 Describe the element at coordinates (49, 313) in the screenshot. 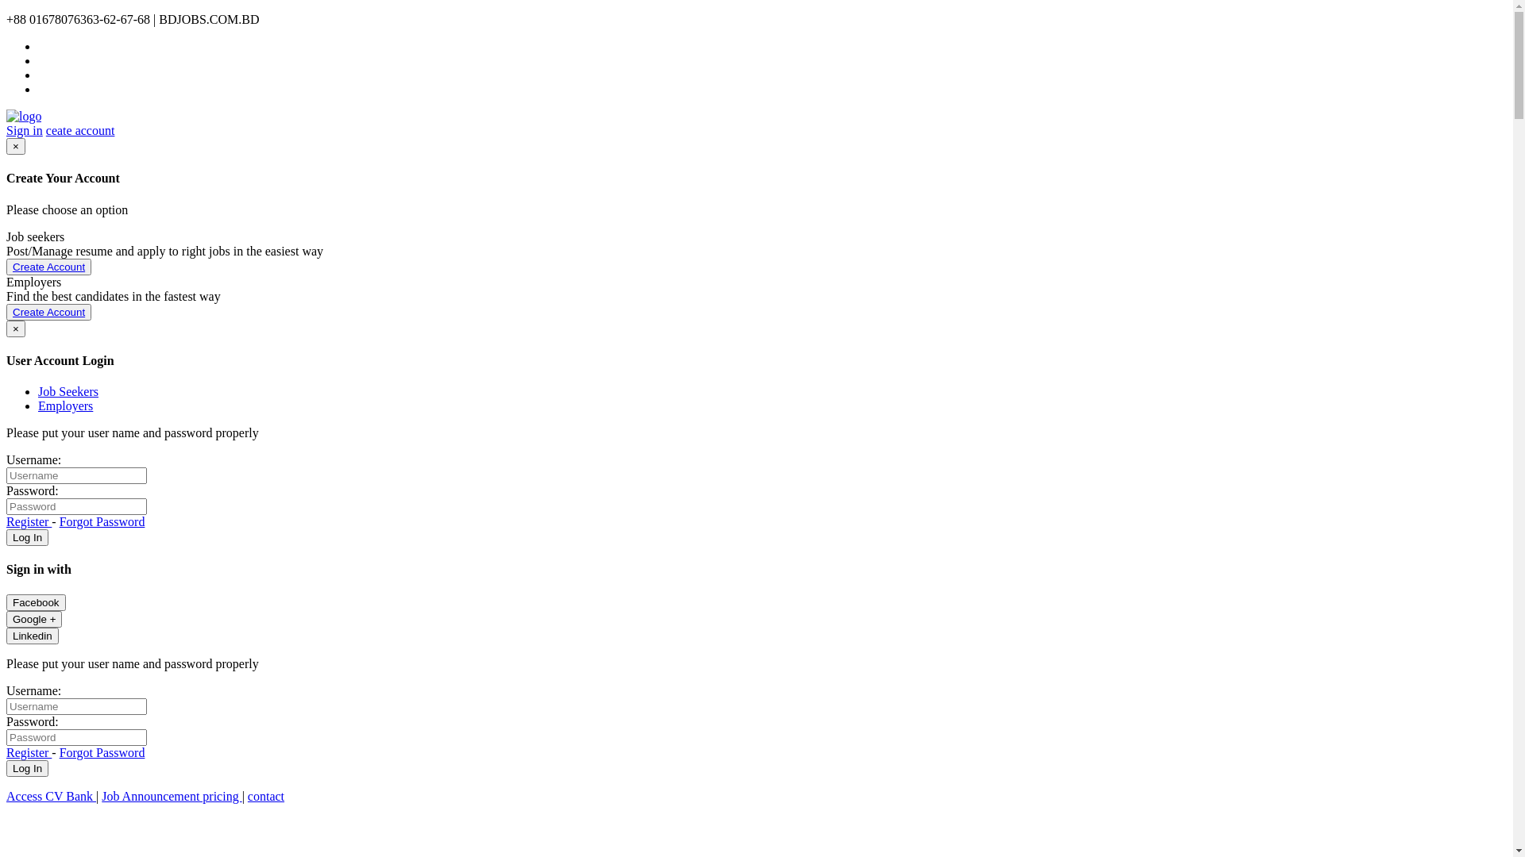

I see `Create Account` at that location.